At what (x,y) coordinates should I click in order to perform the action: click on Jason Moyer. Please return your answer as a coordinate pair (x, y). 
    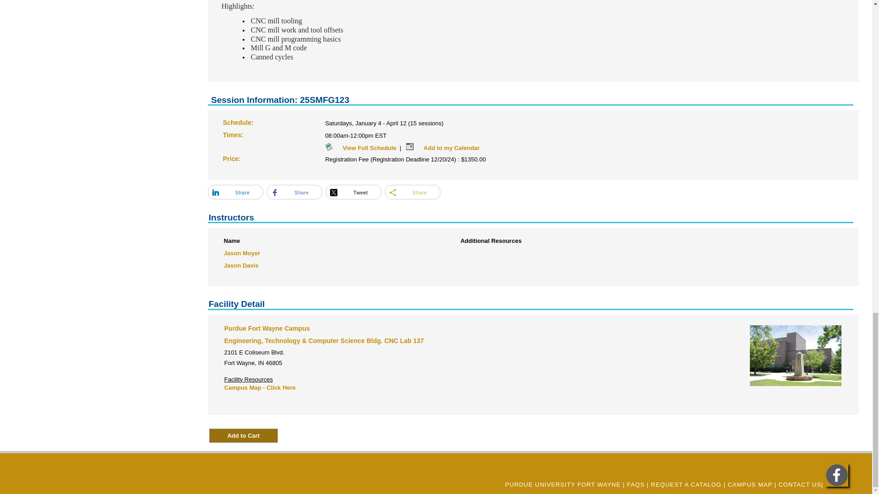
    Looking at the image, I should click on (242, 251).